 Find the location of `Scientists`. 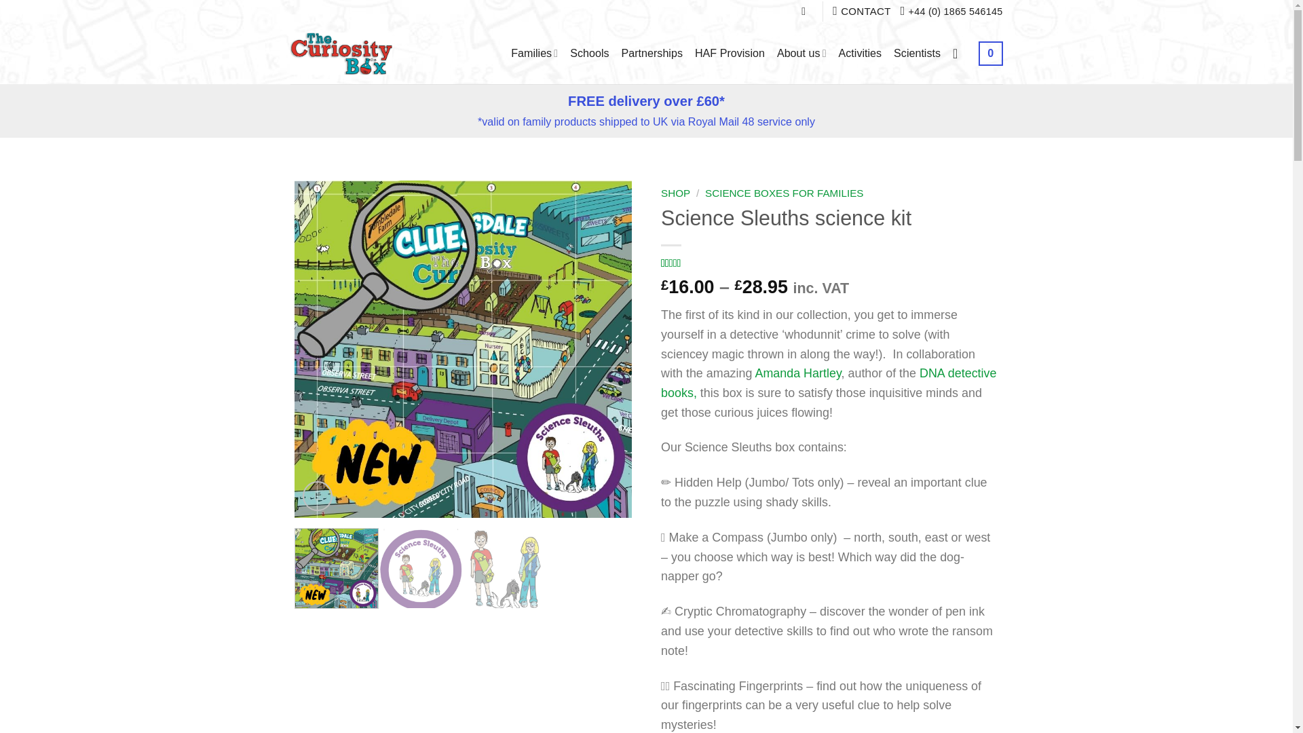

Scientists is located at coordinates (589, 53).